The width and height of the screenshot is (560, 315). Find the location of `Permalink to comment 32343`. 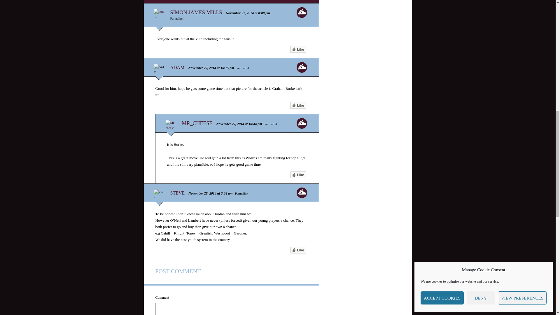

Permalink to comment 32343 is located at coordinates (177, 18).